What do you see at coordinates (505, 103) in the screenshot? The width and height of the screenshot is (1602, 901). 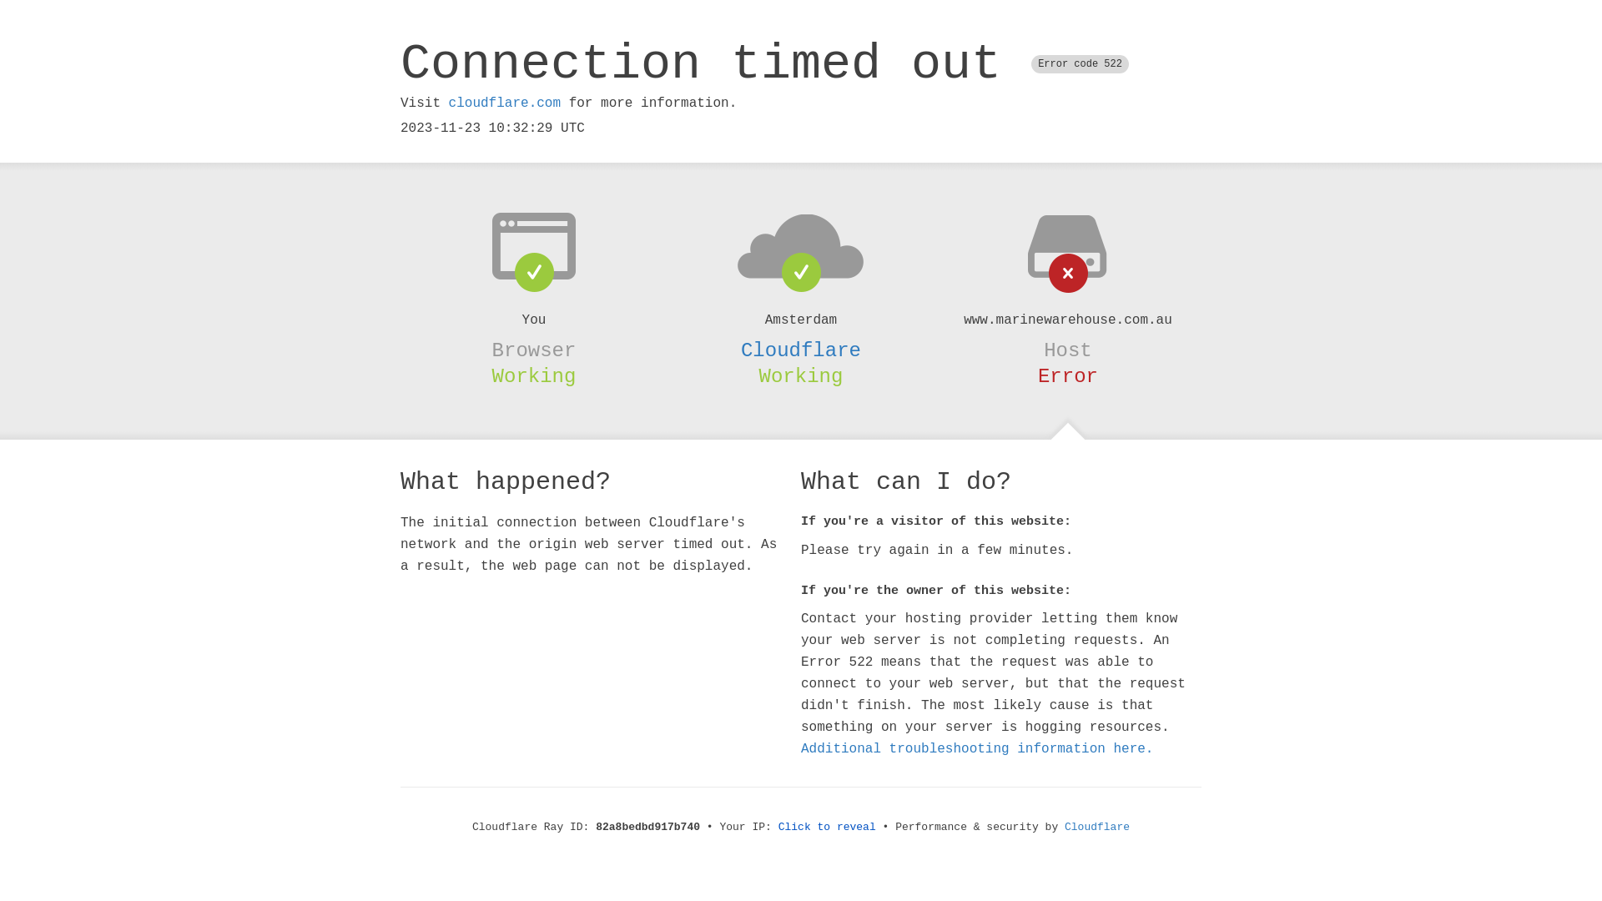 I see `cloudflare.com` at bounding box center [505, 103].